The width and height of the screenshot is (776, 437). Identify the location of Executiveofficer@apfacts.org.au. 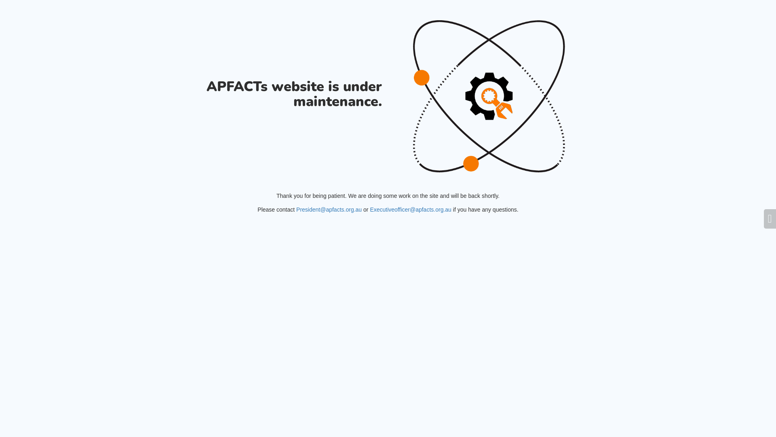
(411, 210).